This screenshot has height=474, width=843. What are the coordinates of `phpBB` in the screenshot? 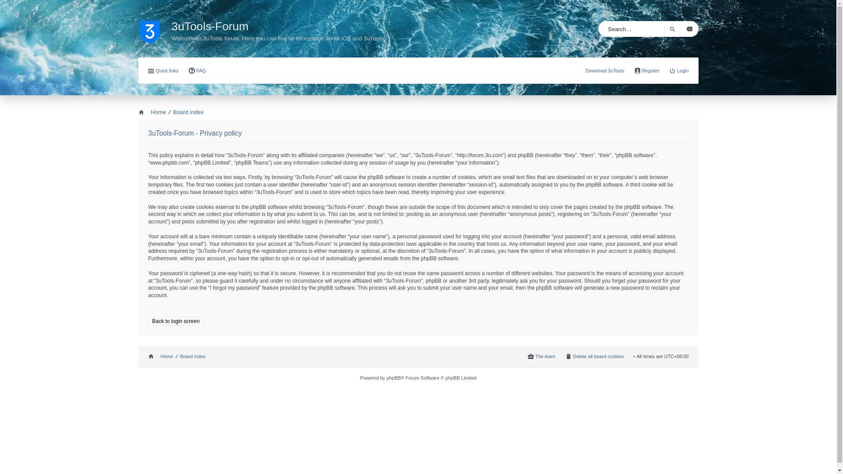 It's located at (393, 378).